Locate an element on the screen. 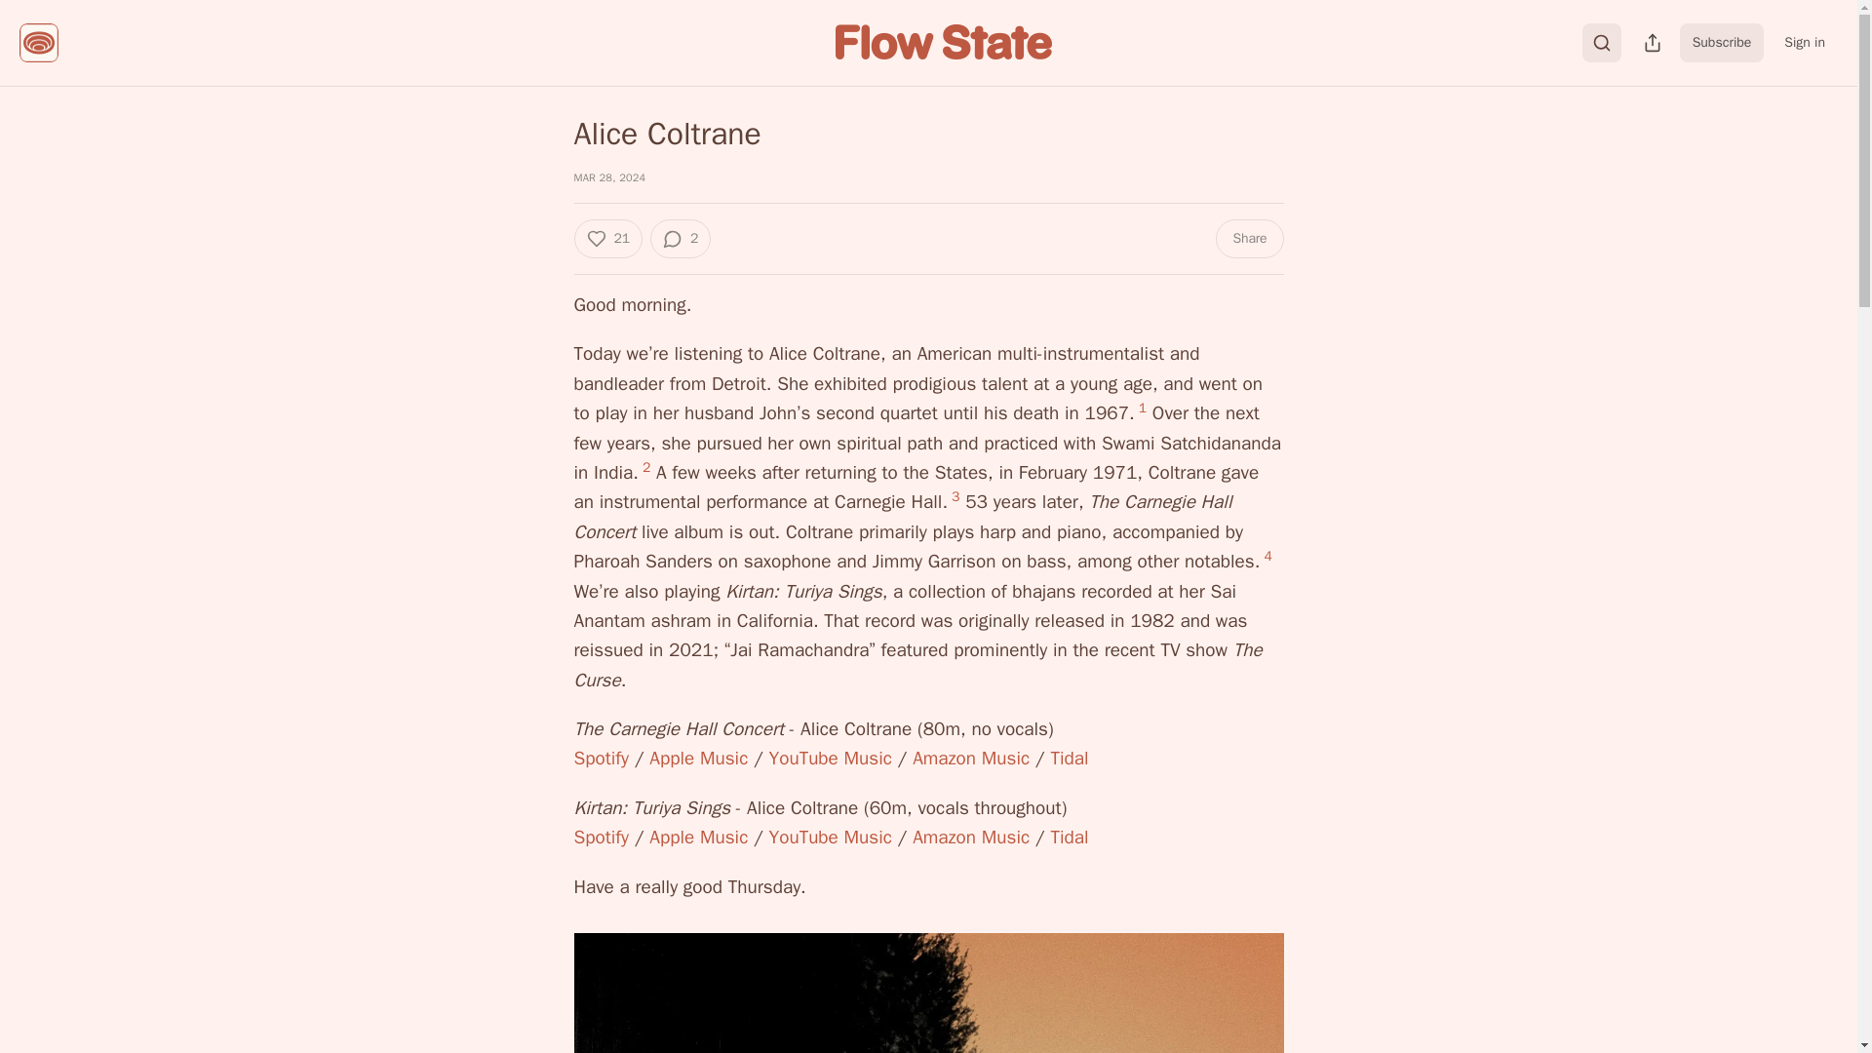 The image size is (1872, 1053). Apple Music is located at coordinates (698, 837).